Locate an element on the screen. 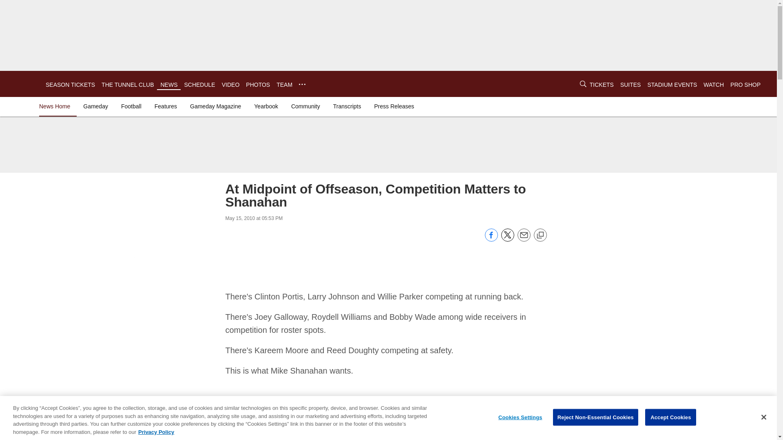 The width and height of the screenshot is (783, 440). PRO SHOP is located at coordinates (745, 85).